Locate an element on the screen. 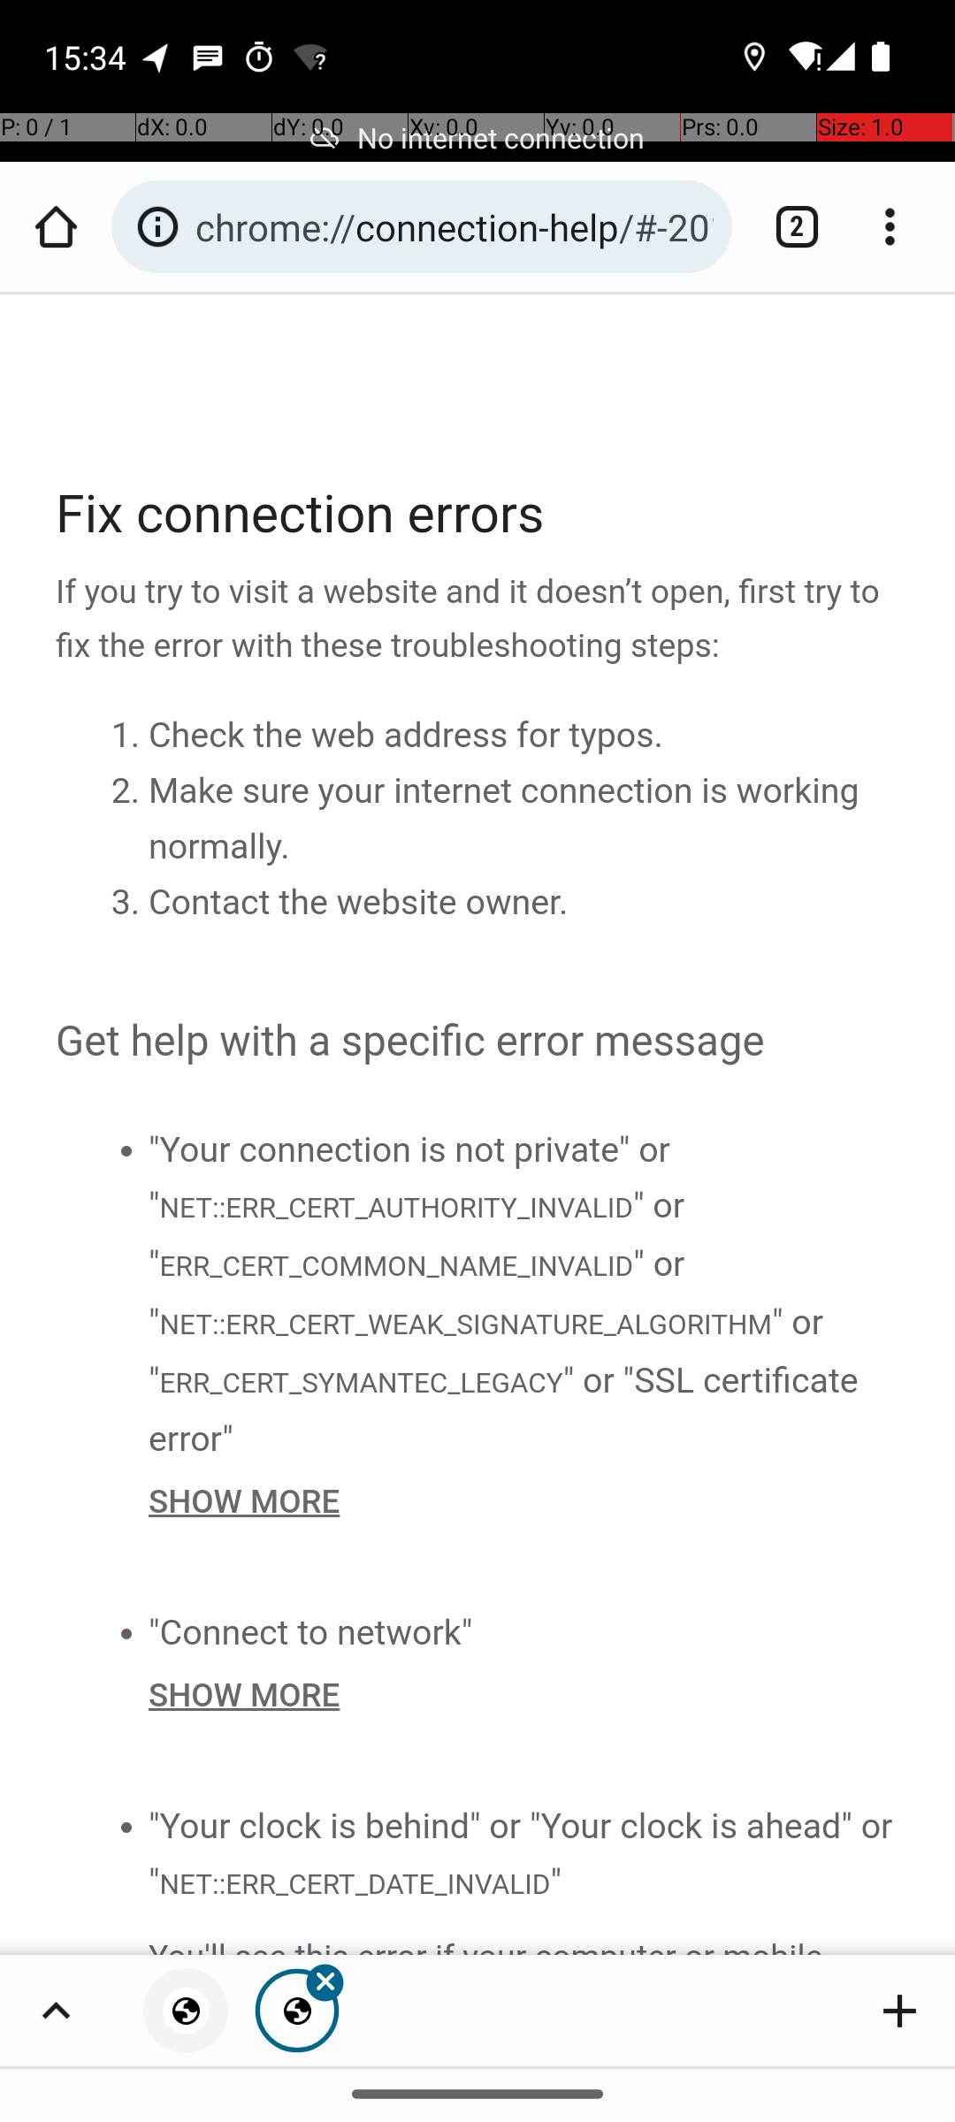  If you try to visit a website and it doesn’t open, first try to fix the error with these troubleshooting steps: is located at coordinates (479, 620).